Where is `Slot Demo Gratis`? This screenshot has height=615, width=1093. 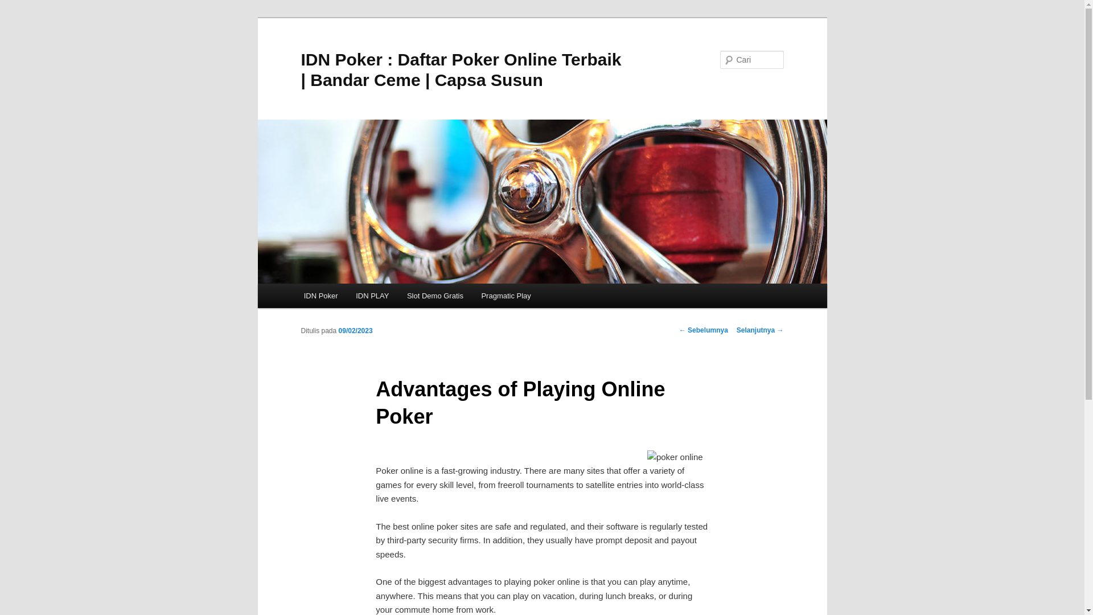 Slot Demo Gratis is located at coordinates (435, 296).